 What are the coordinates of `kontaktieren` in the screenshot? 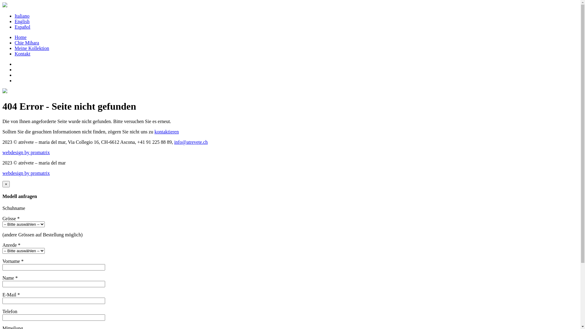 It's located at (166, 132).